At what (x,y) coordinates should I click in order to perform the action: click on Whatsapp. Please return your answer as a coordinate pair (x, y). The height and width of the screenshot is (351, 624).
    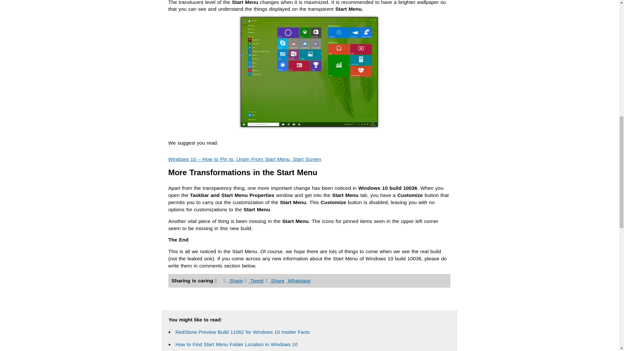
    Looking at the image, I should click on (298, 280).